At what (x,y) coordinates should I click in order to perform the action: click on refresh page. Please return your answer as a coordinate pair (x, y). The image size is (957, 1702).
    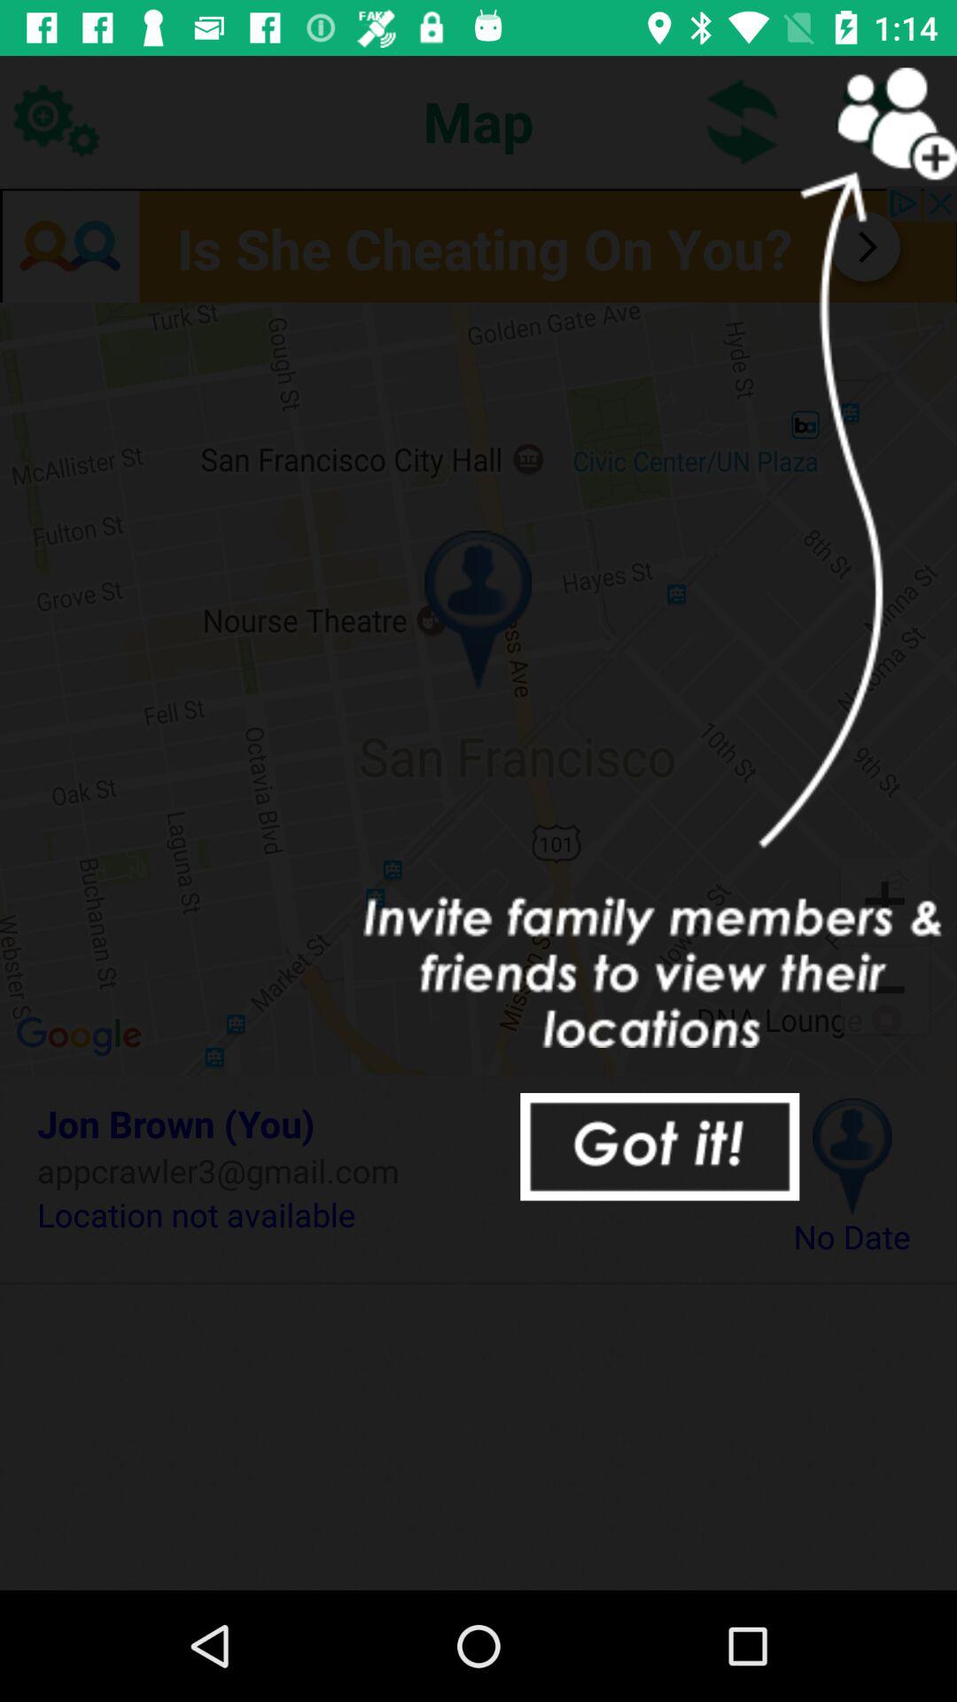
    Looking at the image, I should click on (743, 121).